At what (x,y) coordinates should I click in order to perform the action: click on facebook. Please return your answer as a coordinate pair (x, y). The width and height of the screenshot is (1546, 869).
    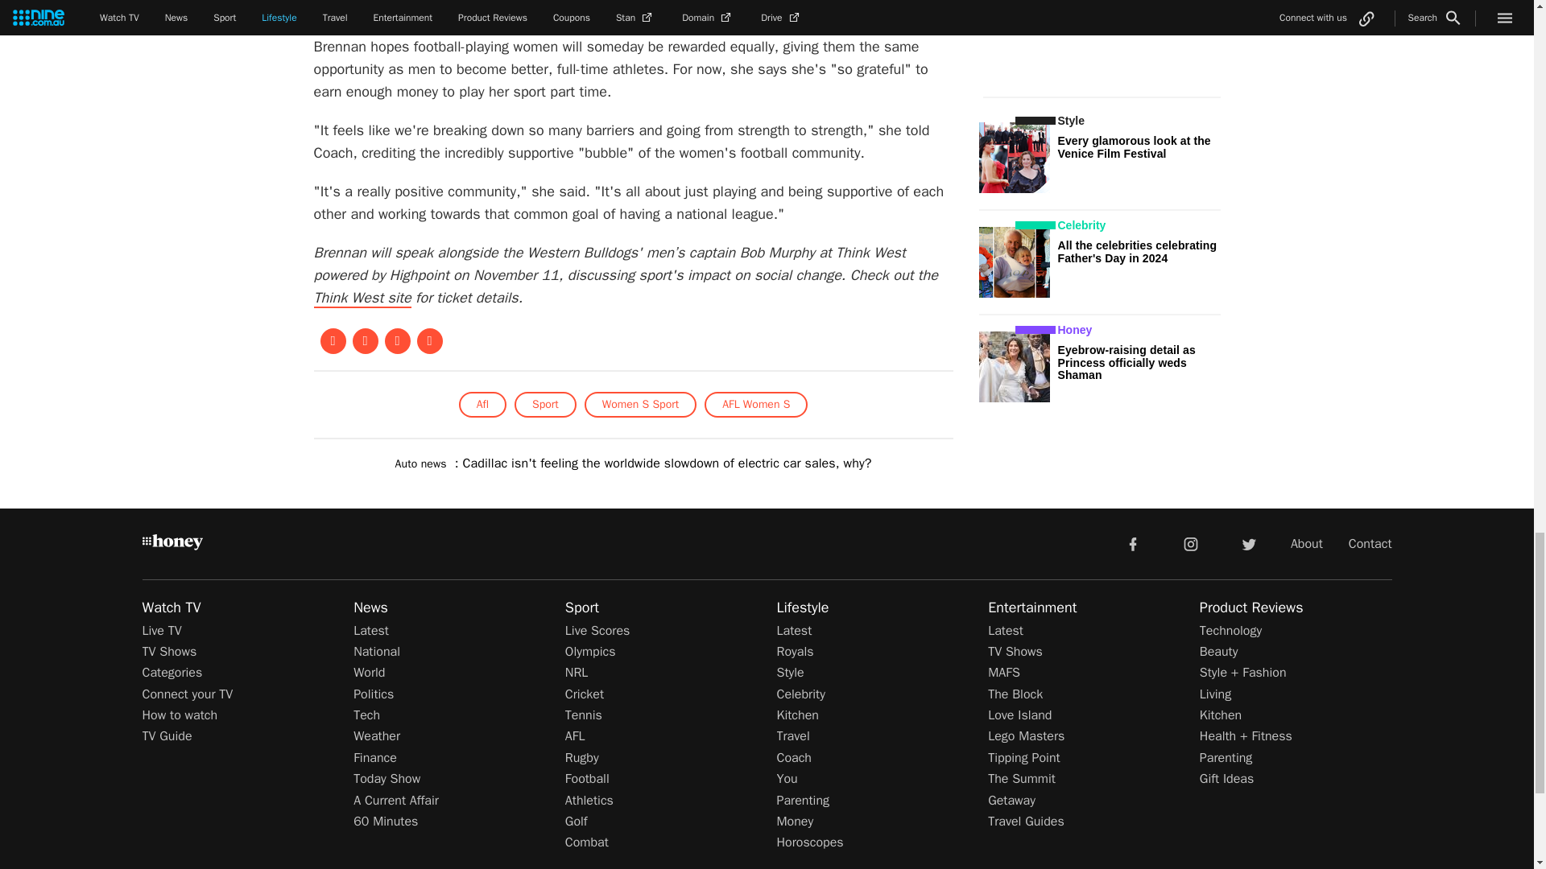
    Looking at the image, I should click on (1132, 542).